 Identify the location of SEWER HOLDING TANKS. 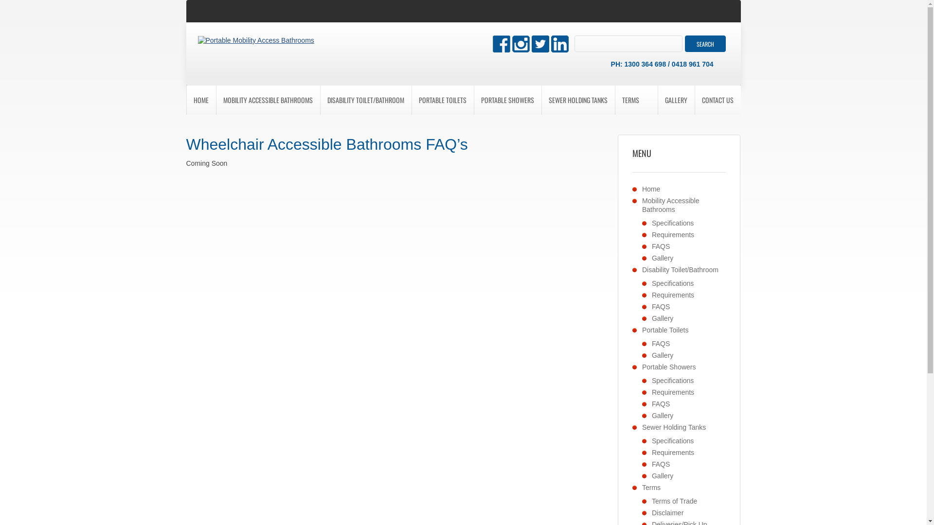
(578, 100).